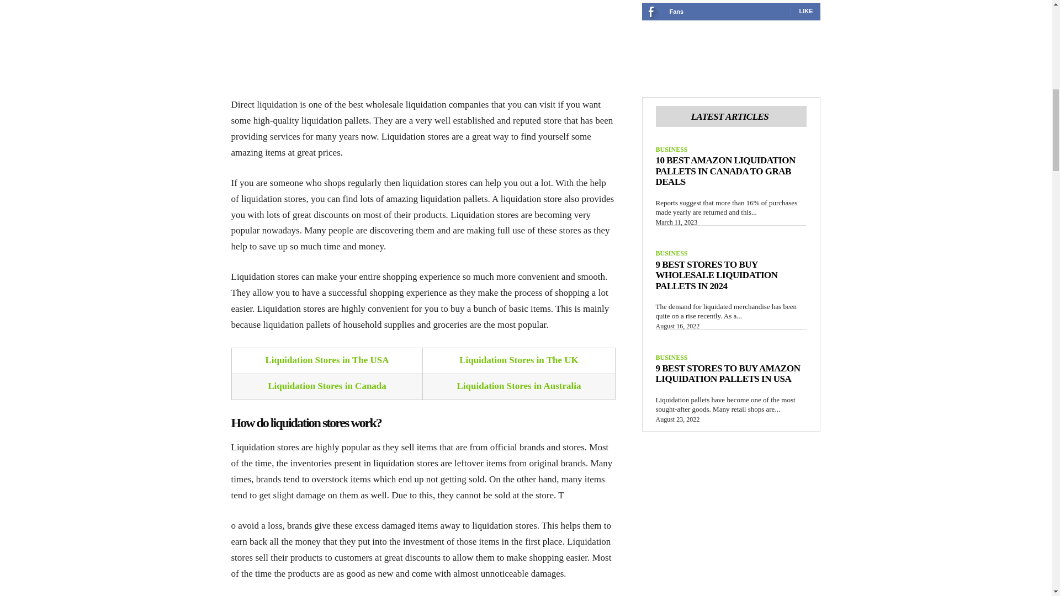  I want to click on 10 BEST AMAZON LIQUIDATION PALLETS IN CANADA TO GRAB DEALS, so click(725, 171).